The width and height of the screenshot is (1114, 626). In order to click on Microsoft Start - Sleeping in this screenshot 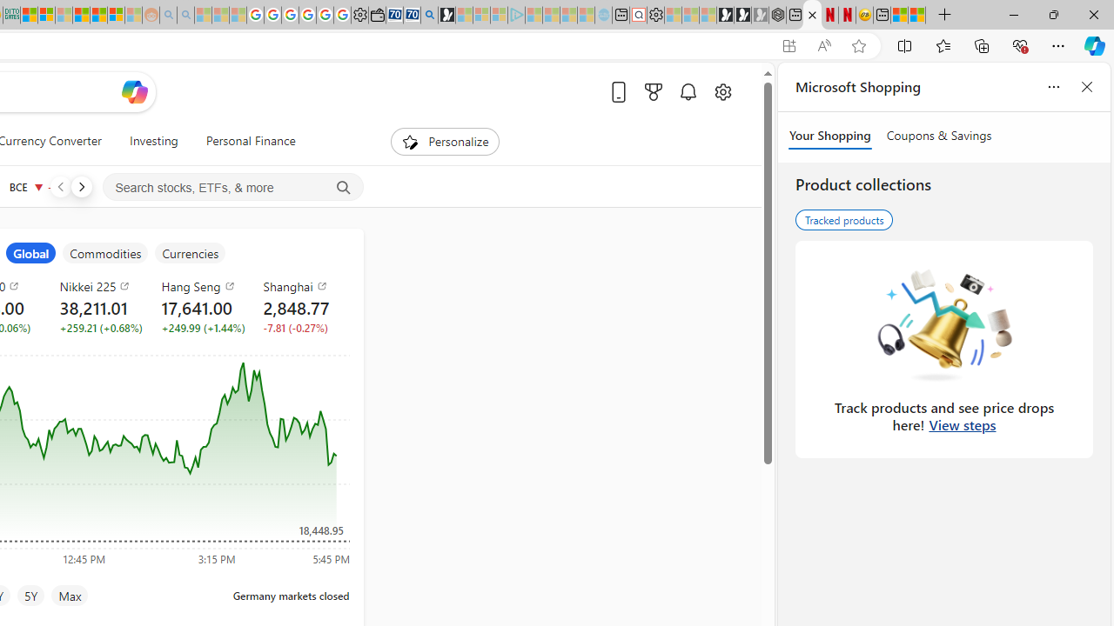, I will do `click(568, 16)`.